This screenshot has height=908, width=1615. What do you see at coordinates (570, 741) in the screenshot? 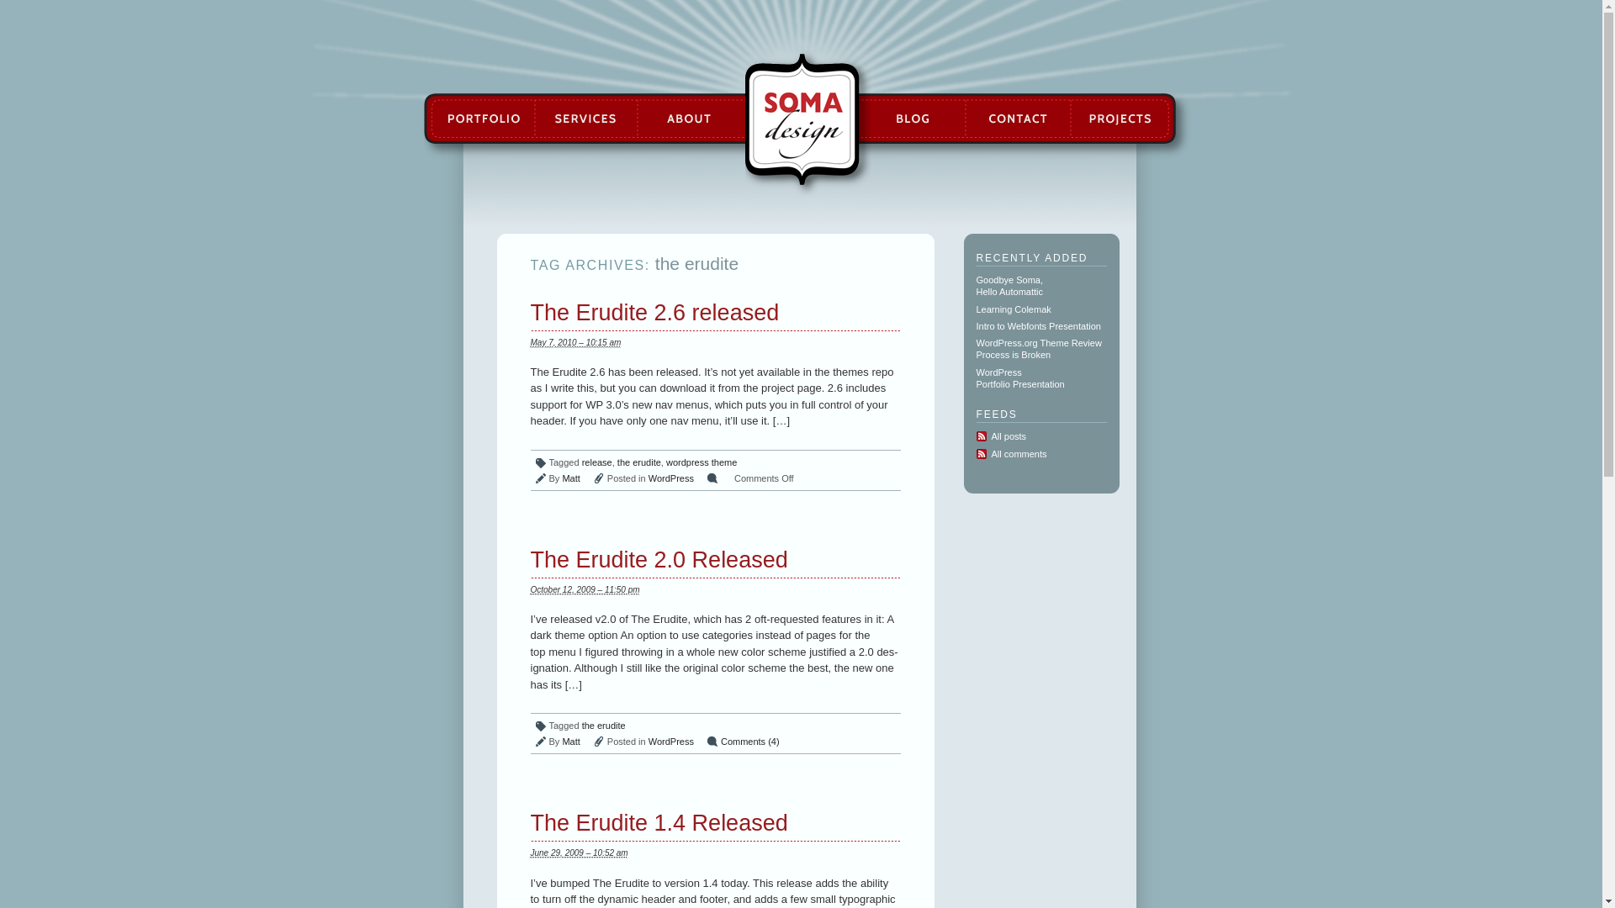
I see `Matt` at bounding box center [570, 741].